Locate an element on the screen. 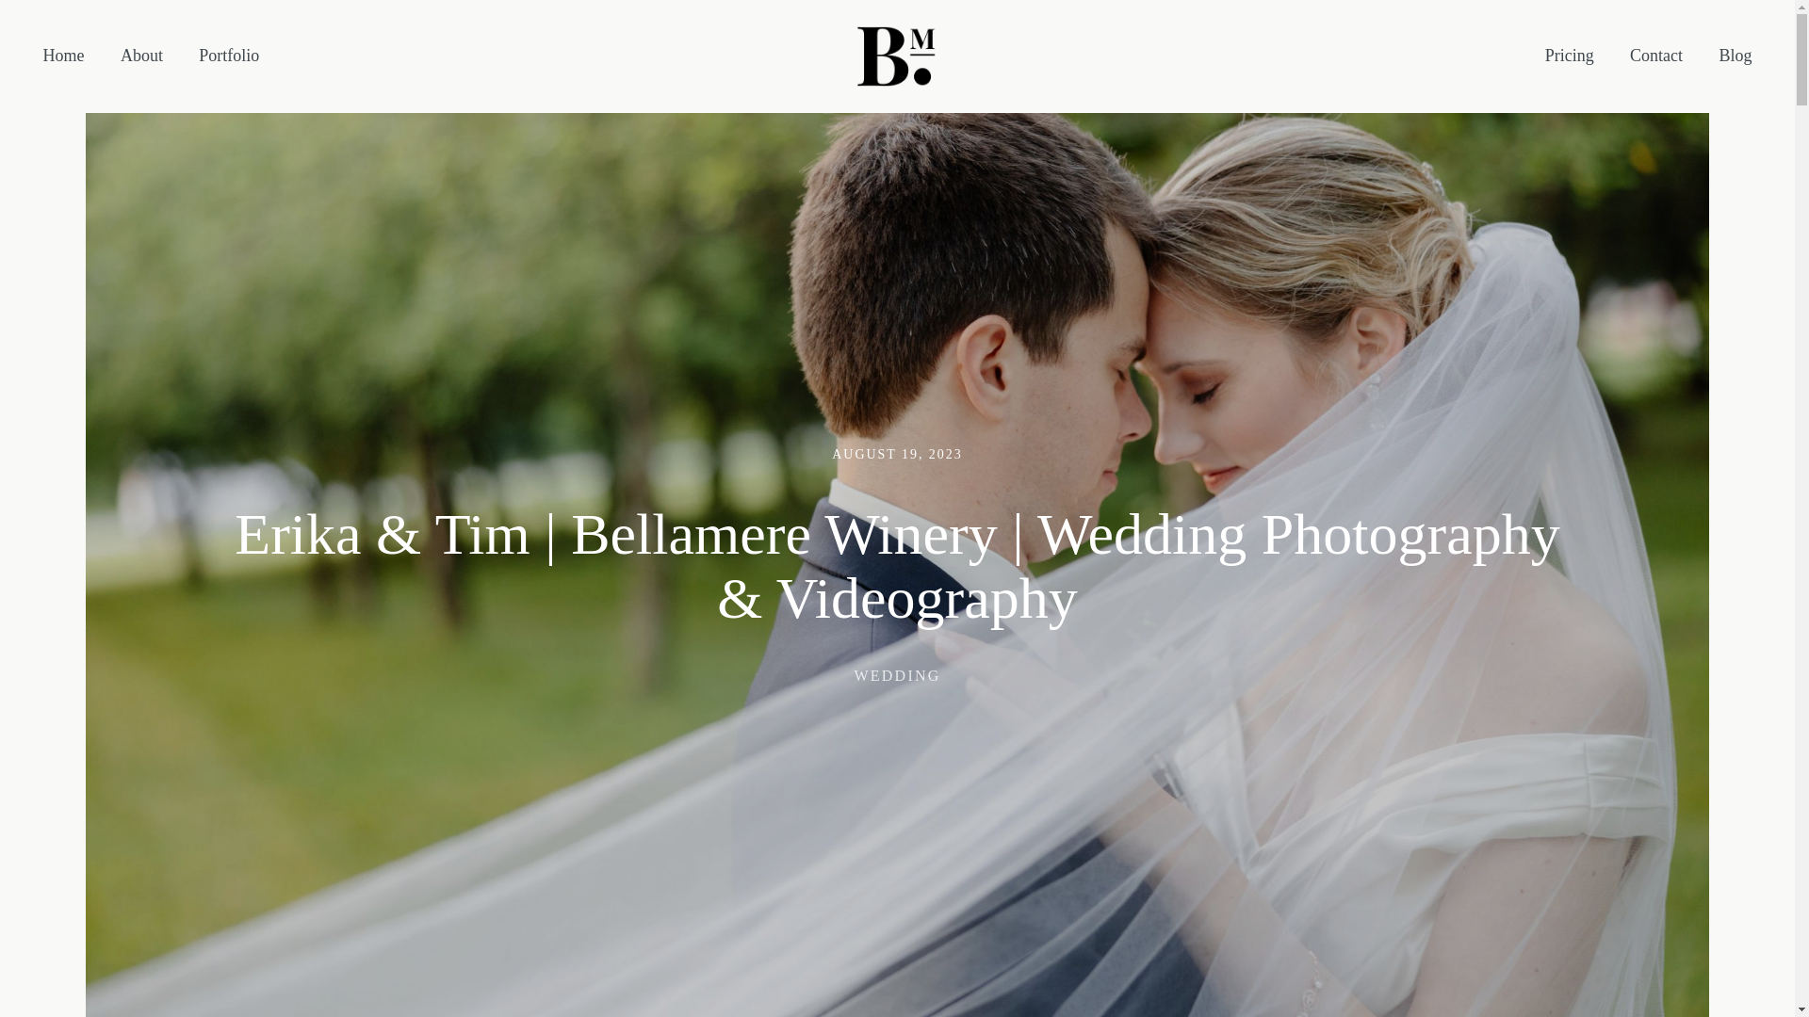 Image resolution: width=1809 pixels, height=1017 pixels. Pricing is located at coordinates (1569, 56).